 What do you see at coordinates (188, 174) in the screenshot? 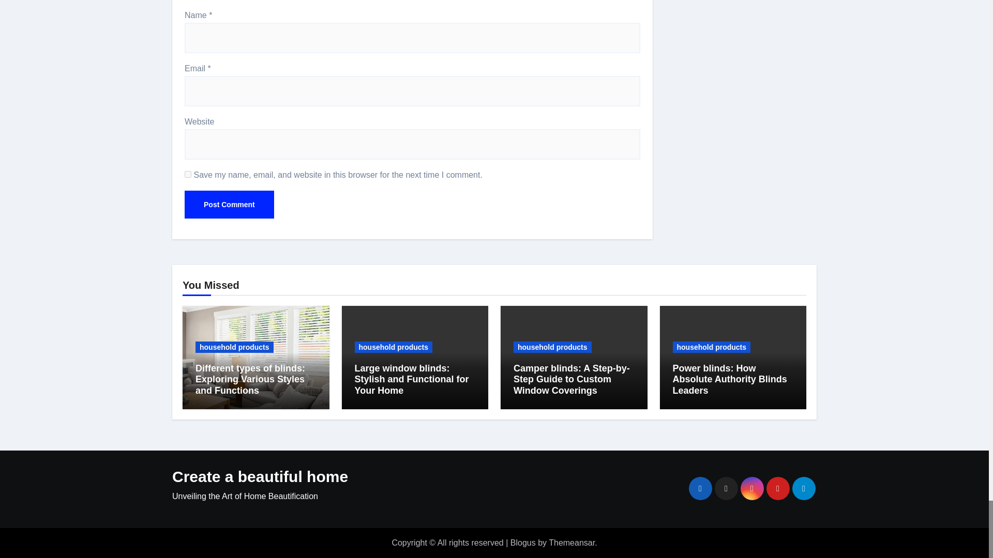
I see `yes` at bounding box center [188, 174].